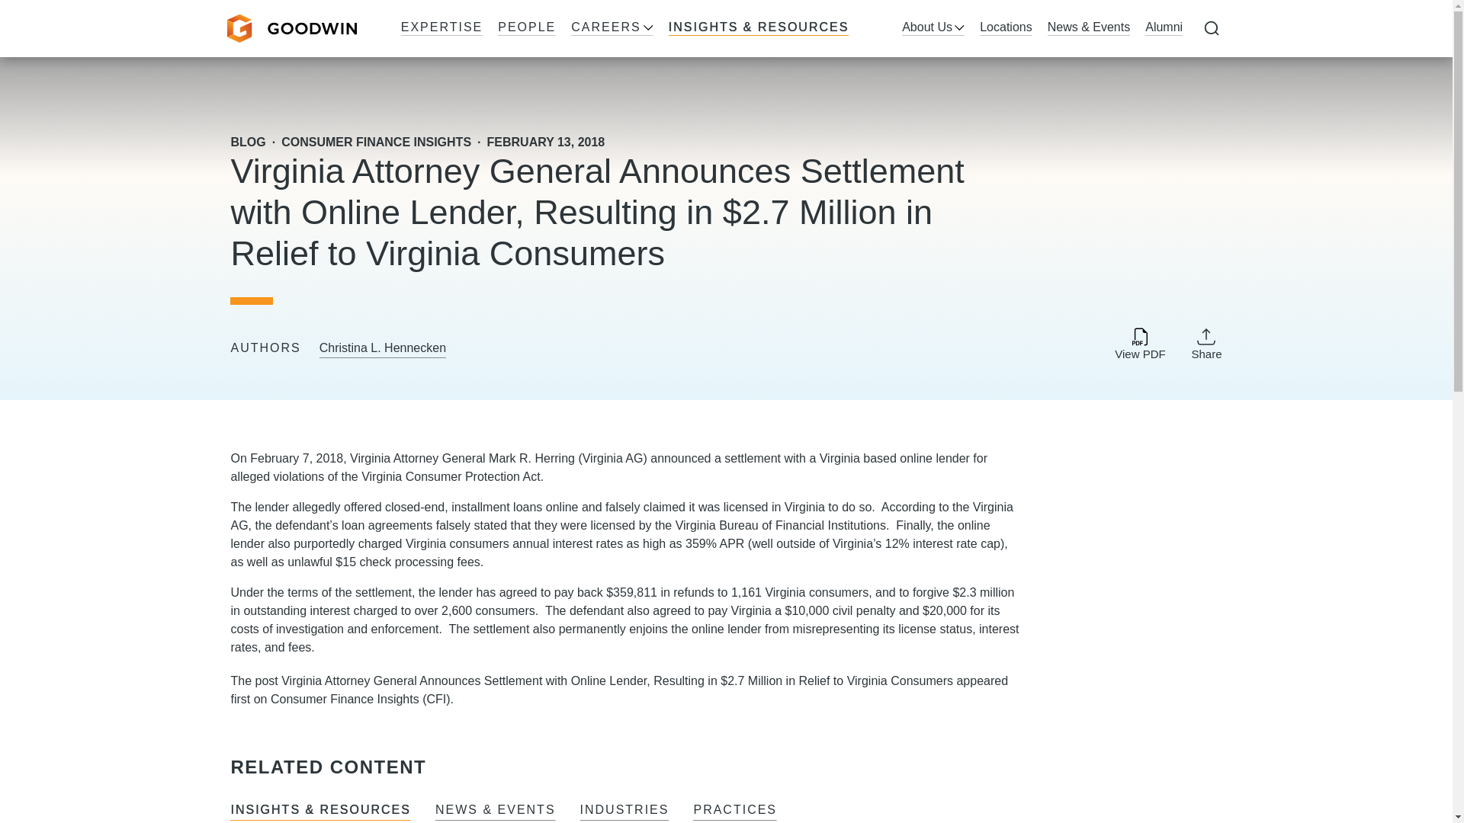 This screenshot has height=823, width=1464. What do you see at coordinates (1005, 28) in the screenshot?
I see `Locations` at bounding box center [1005, 28].